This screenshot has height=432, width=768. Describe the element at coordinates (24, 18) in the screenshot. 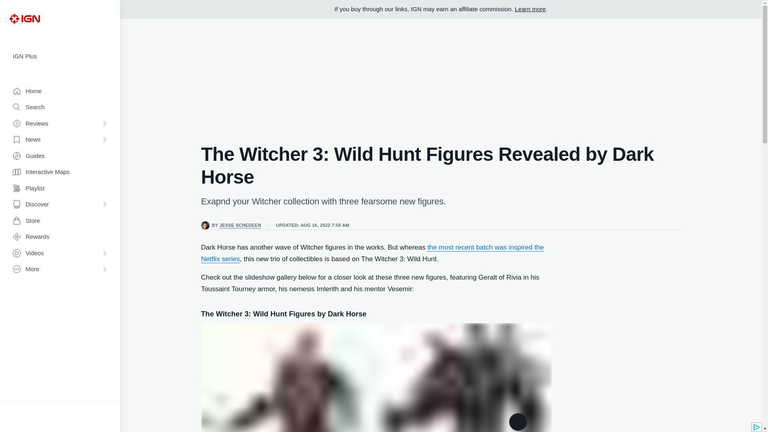

I see `IGN` at that location.